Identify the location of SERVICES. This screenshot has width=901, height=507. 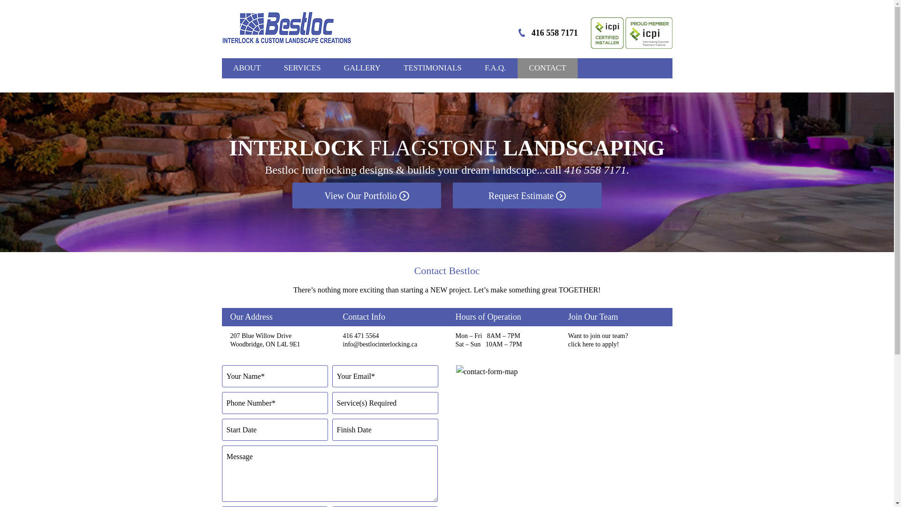
(302, 69).